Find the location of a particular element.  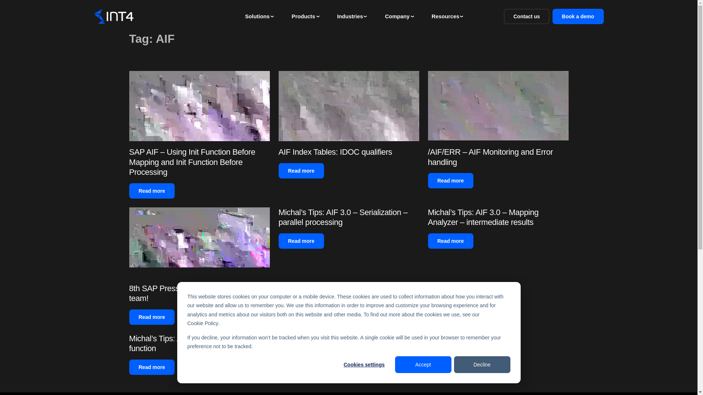

Company is located at coordinates (397, 16).